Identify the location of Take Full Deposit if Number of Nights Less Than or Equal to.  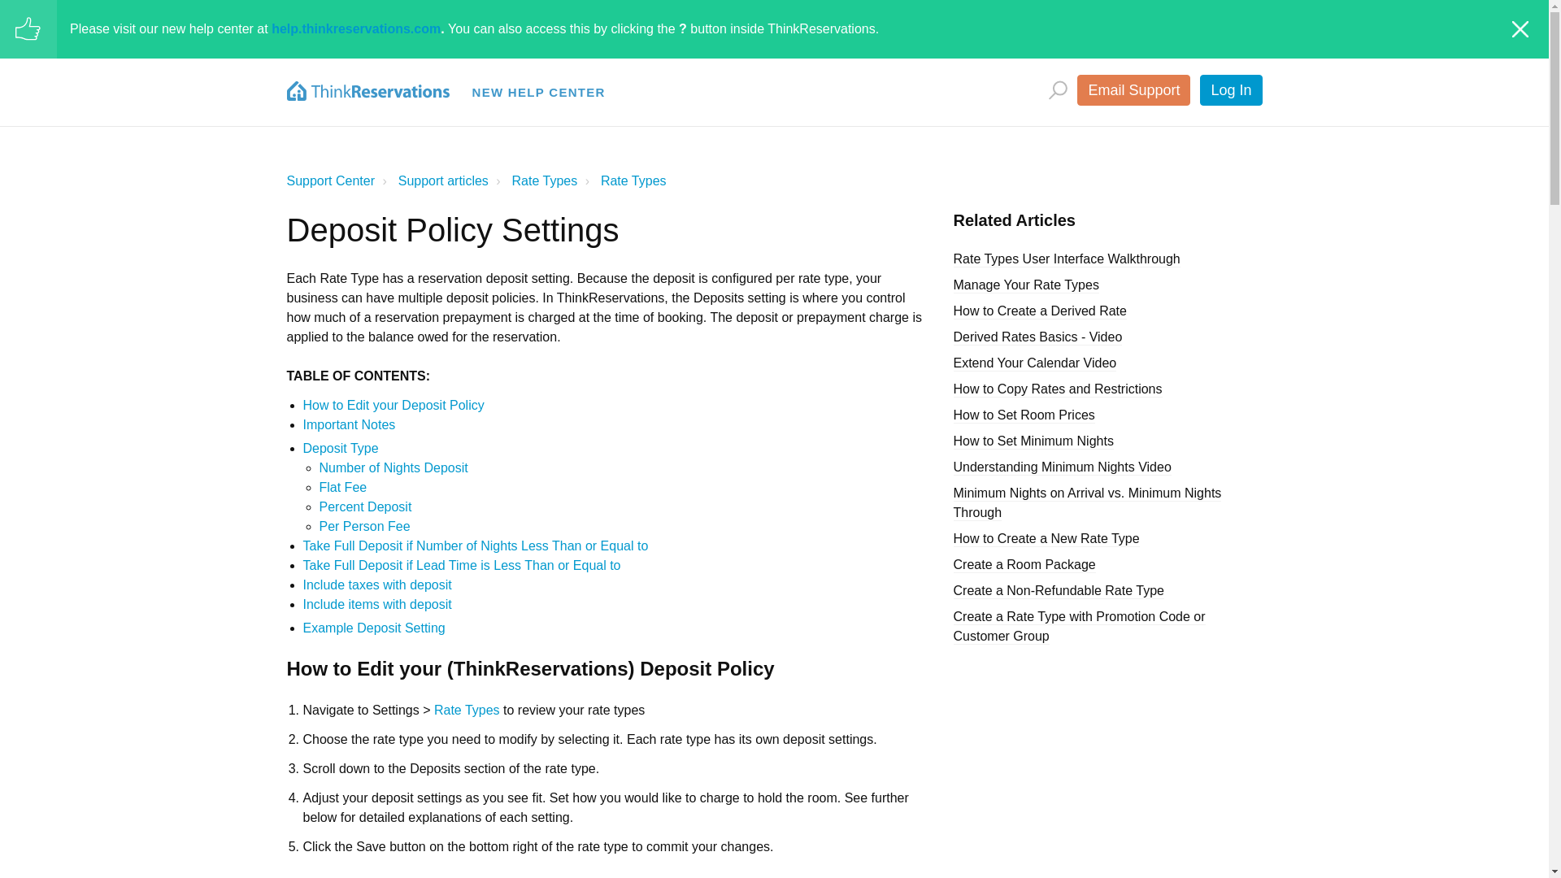
(475, 546).